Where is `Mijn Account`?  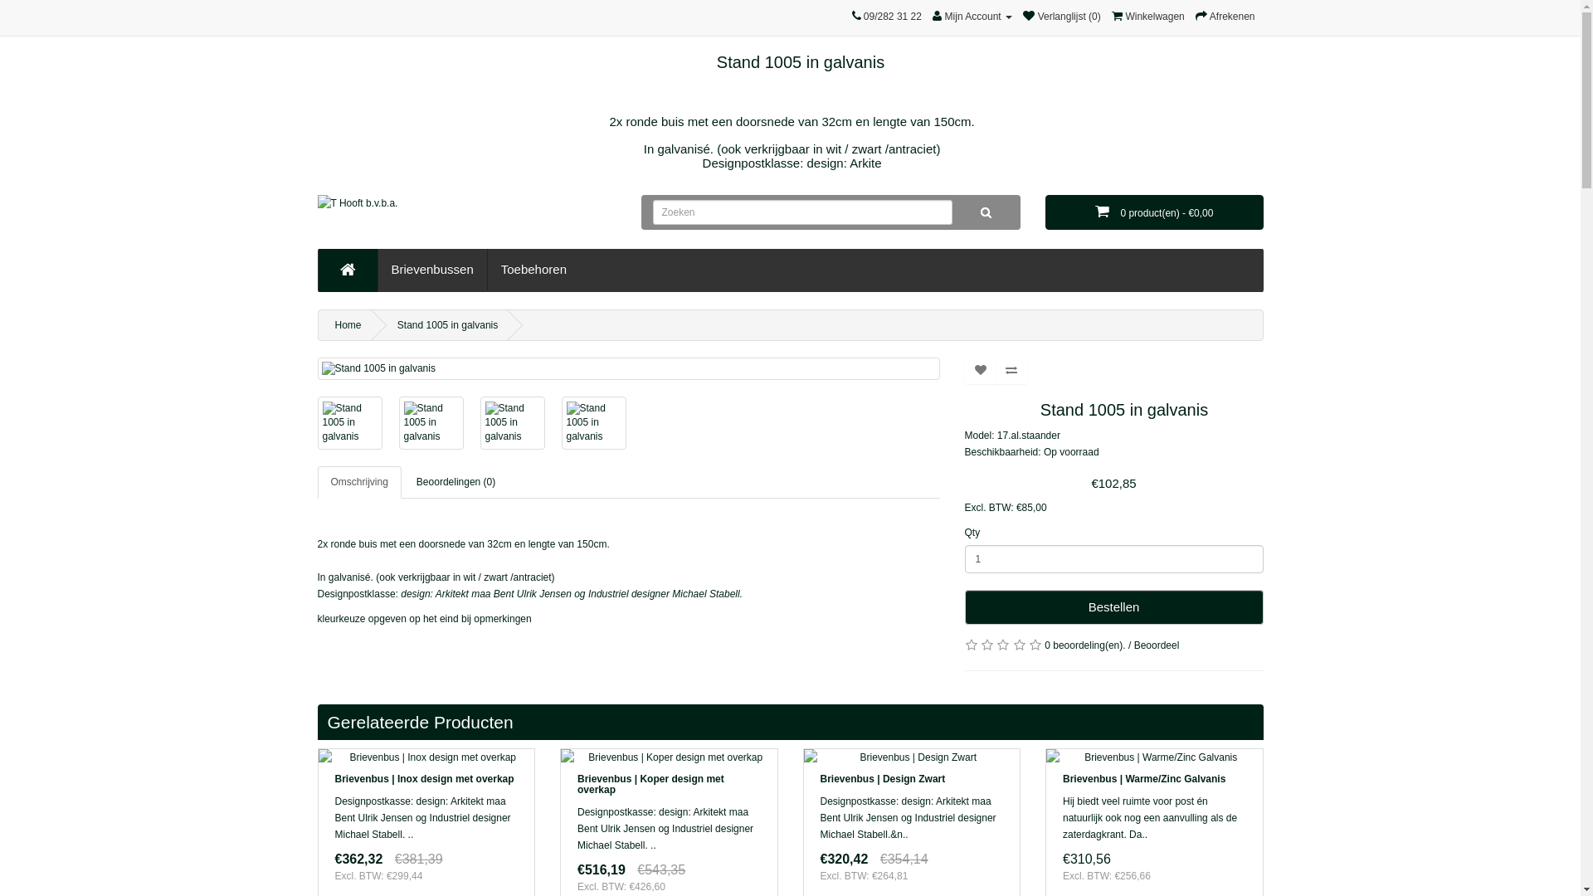 Mijn Account is located at coordinates (972, 17).